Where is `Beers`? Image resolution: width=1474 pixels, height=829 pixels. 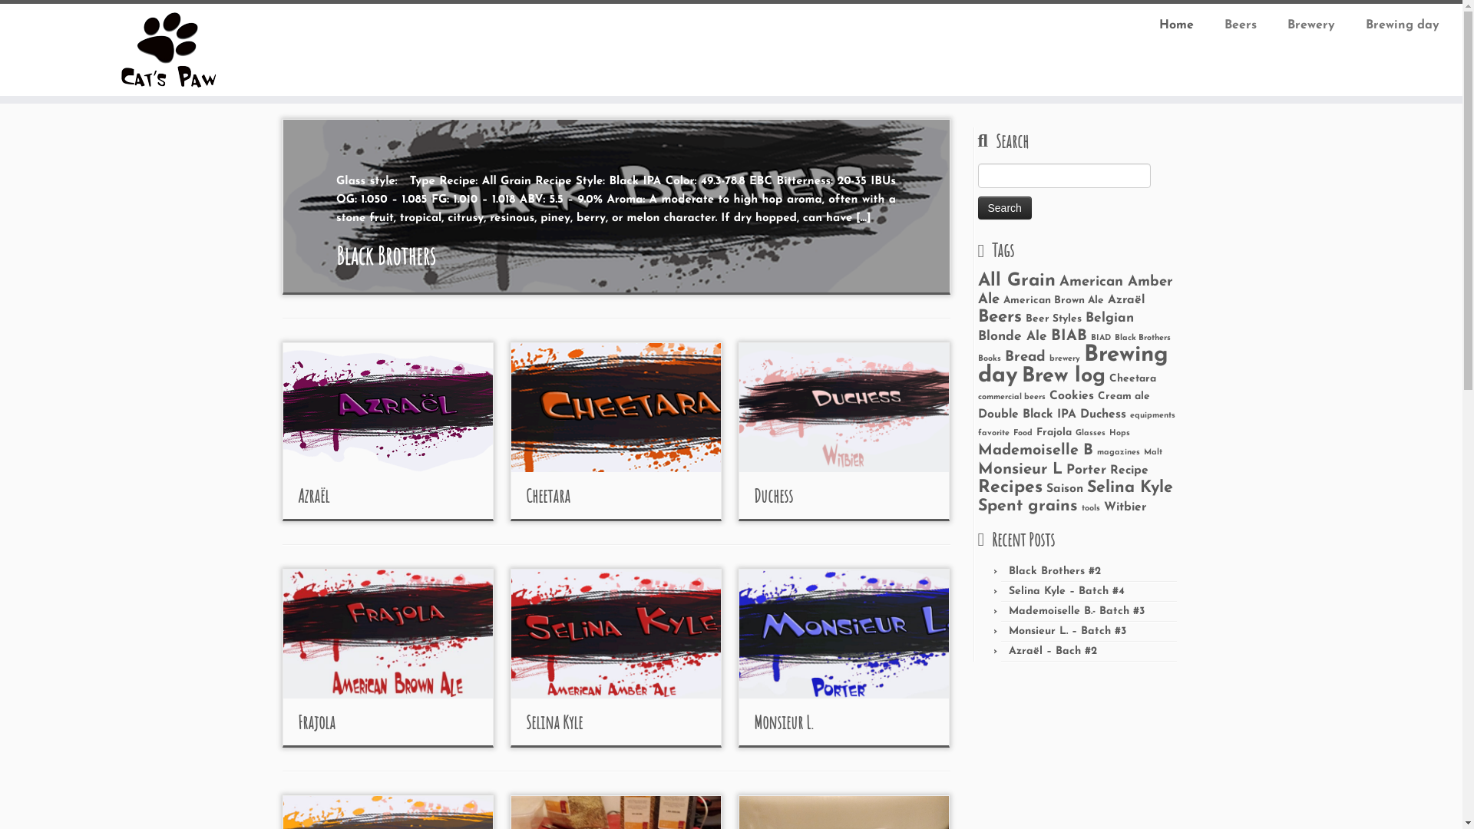
Beers is located at coordinates (1241, 25).